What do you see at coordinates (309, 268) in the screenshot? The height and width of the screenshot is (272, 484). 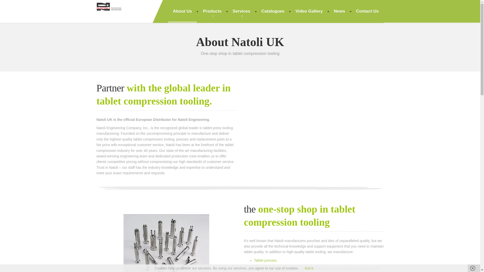 I see `Got it` at bounding box center [309, 268].